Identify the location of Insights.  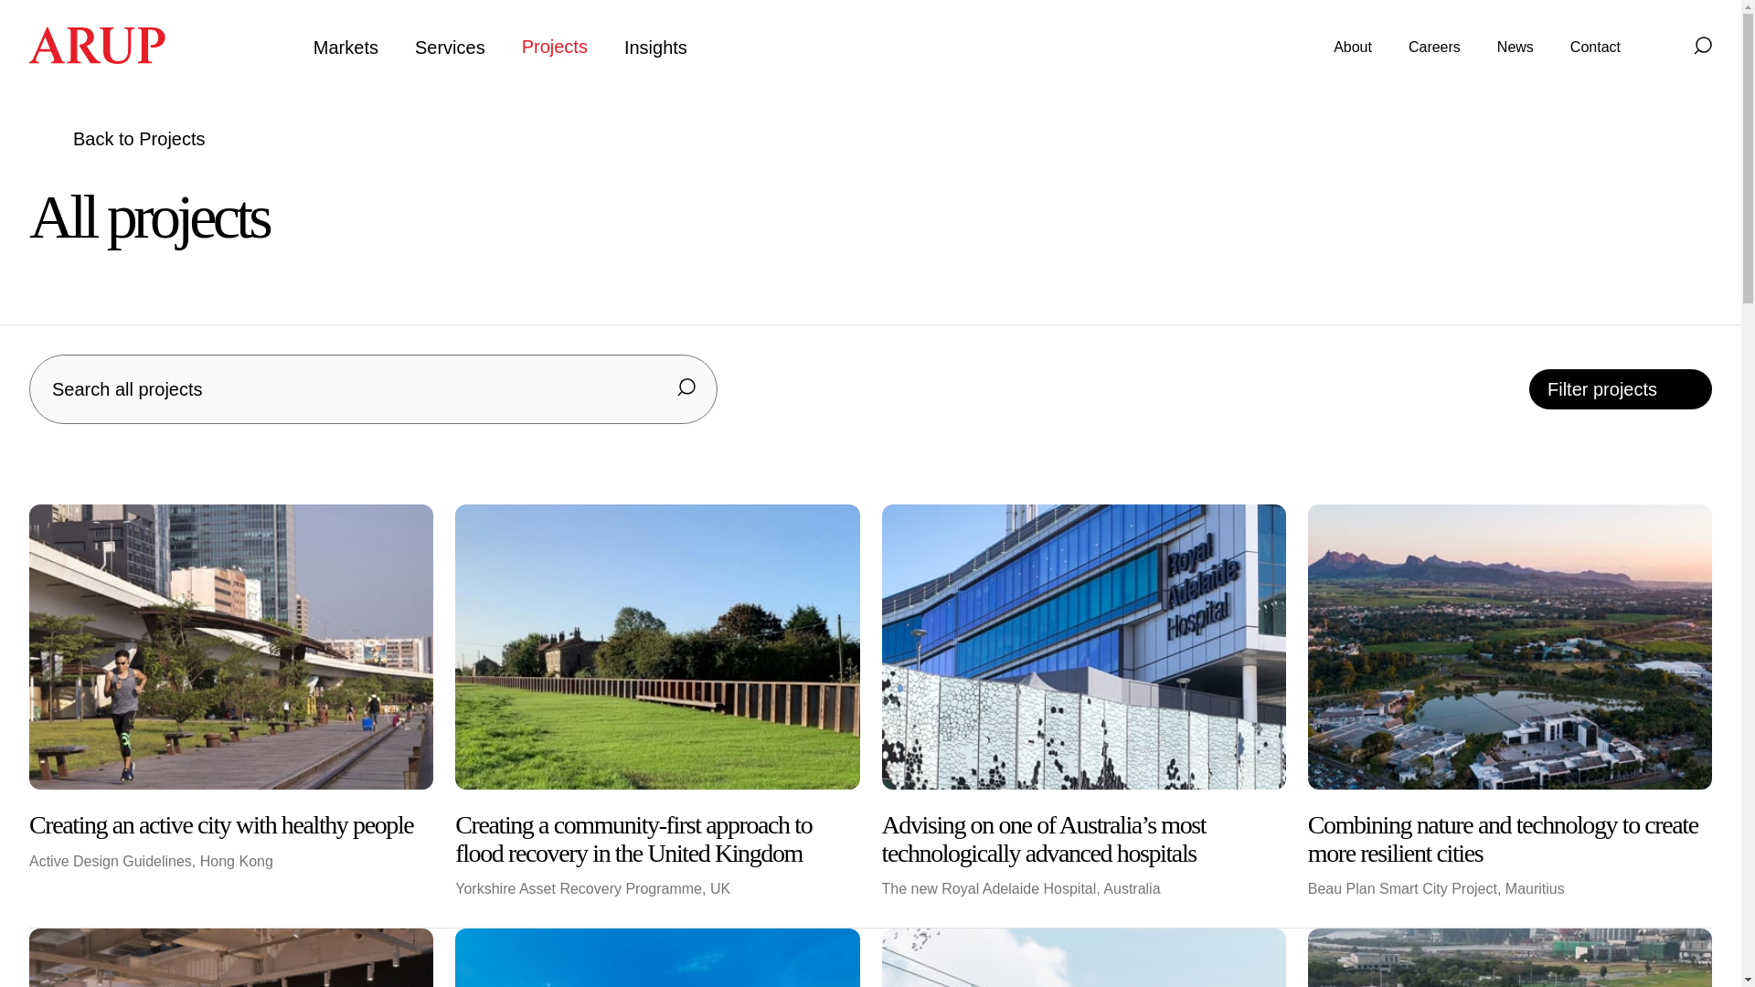
(656, 48).